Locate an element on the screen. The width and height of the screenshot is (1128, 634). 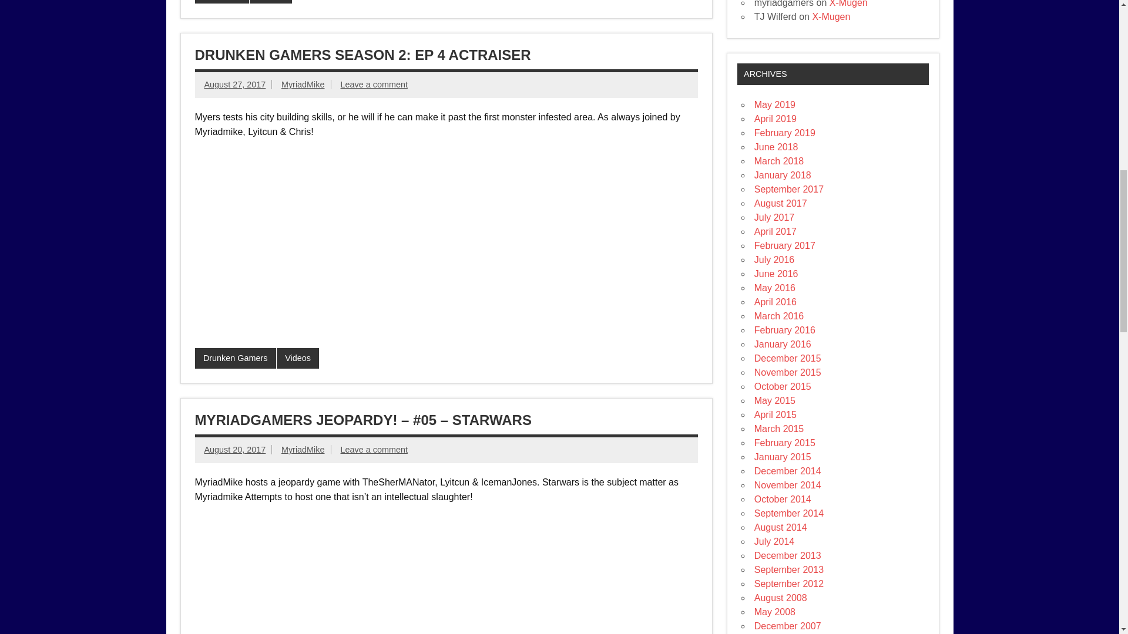
View all posts by MyriadMike is located at coordinates (303, 85).